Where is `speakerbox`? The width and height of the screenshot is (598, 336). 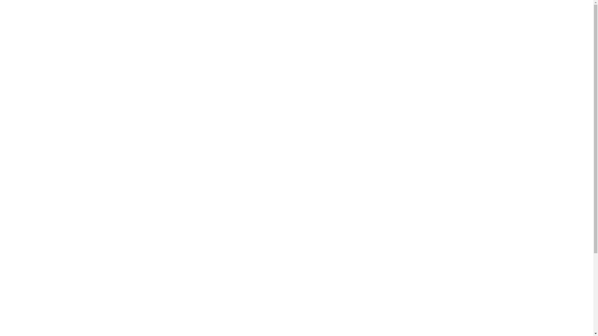
speakerbox is located at coordinates (170, 172).